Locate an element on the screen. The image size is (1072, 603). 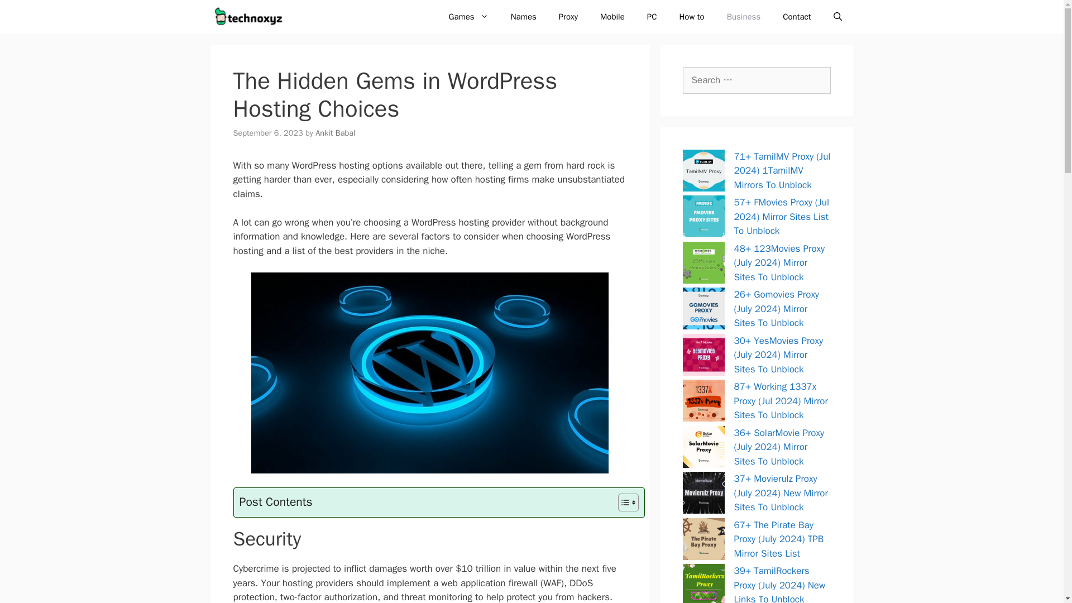
Technoxyz is located at coordinates (252, 17).